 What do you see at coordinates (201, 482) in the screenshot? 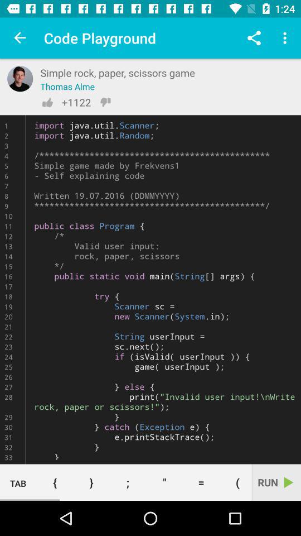
I see `turn on the button to the right of the " icon` at bounding box center [201, 482].